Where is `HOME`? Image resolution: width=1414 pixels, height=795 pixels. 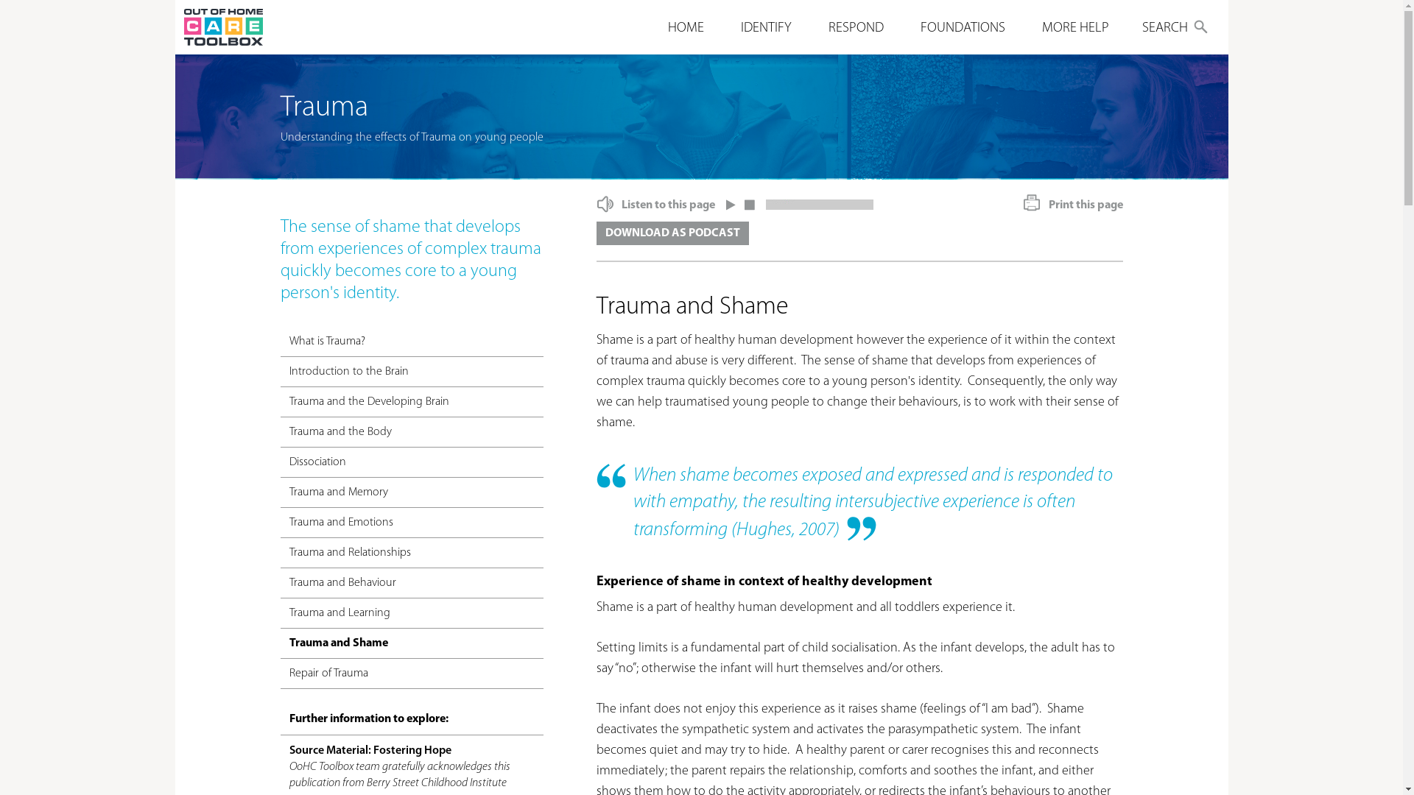
HOME is located at coordinates (685, 28).